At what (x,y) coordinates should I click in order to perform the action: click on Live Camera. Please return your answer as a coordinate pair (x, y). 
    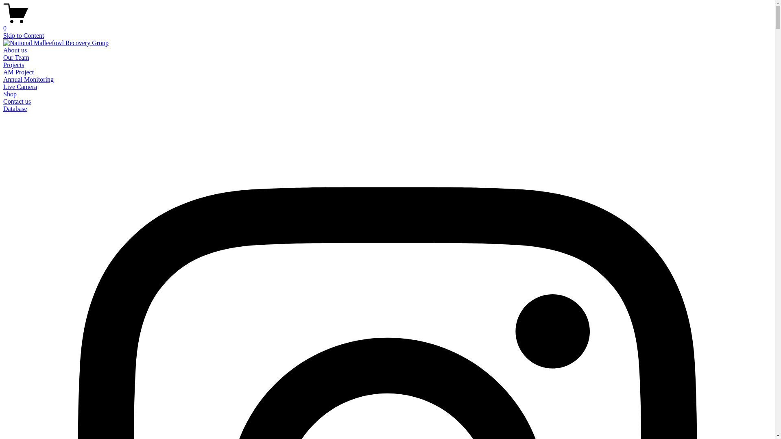
    Looking at the image, I should click on (20, 87).